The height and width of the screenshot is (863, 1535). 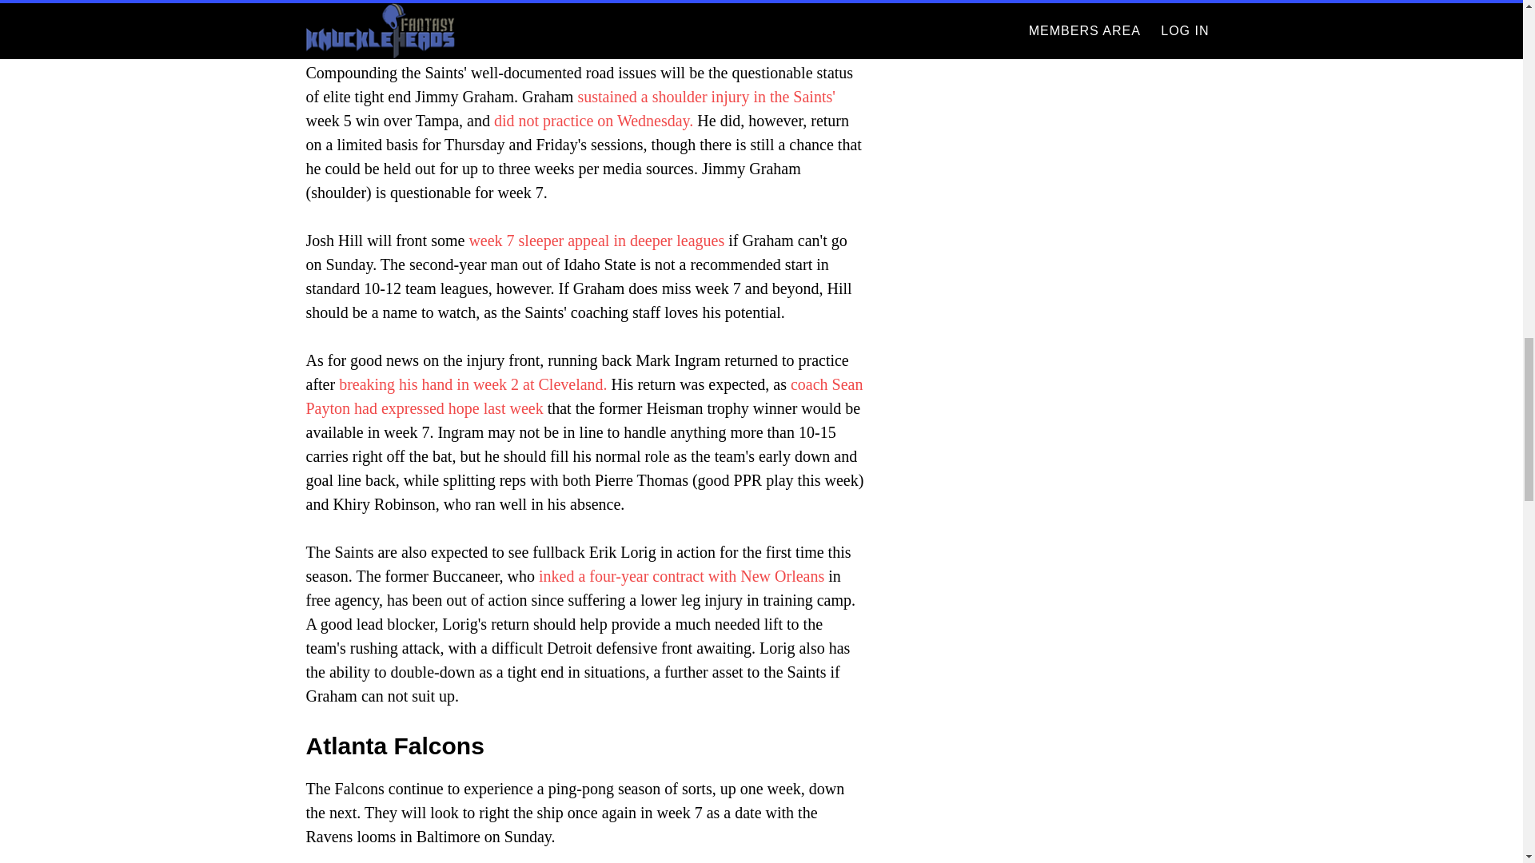 What do you see at coordinates (681, 575) in the screenshot?
I see `Saints Add FB Erik Lorig On 4 Year Deal` at bounding box center [681, 575].